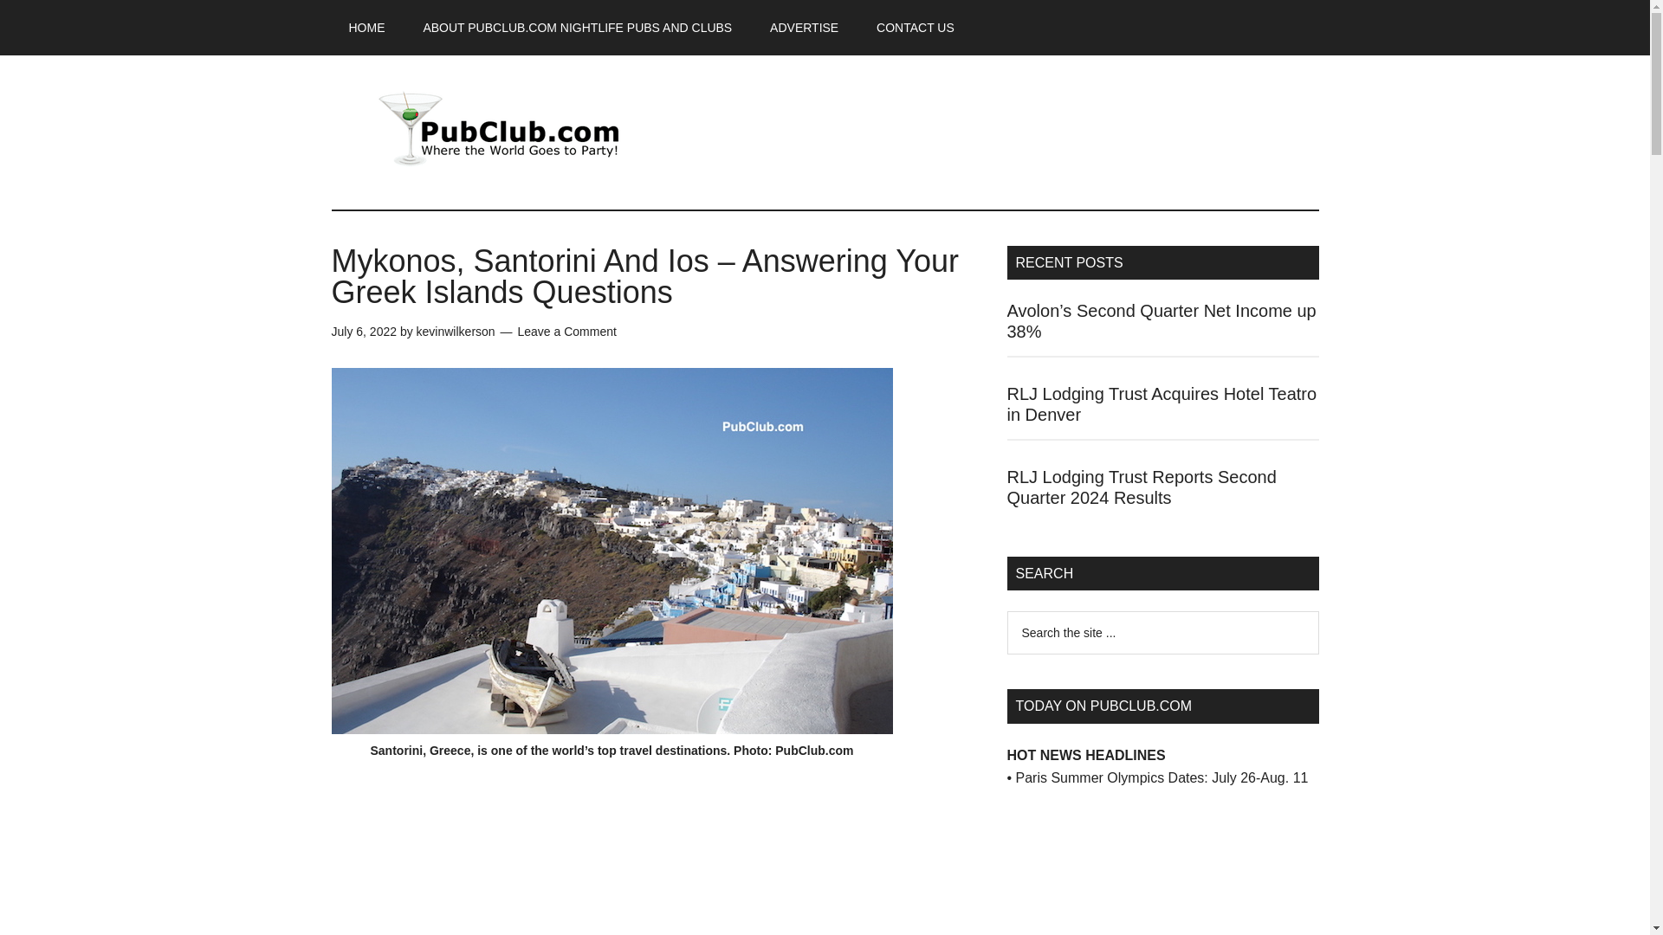  I want to click on RLJ Lodging Trust Reports Second Quarter 2024 Results, so click(1140, 487).